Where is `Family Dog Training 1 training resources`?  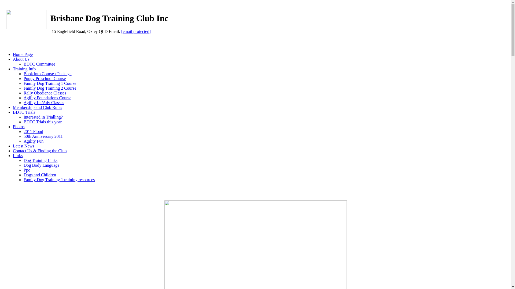 Family Dog Training 1 training resources is located at coordinates (59, 180).